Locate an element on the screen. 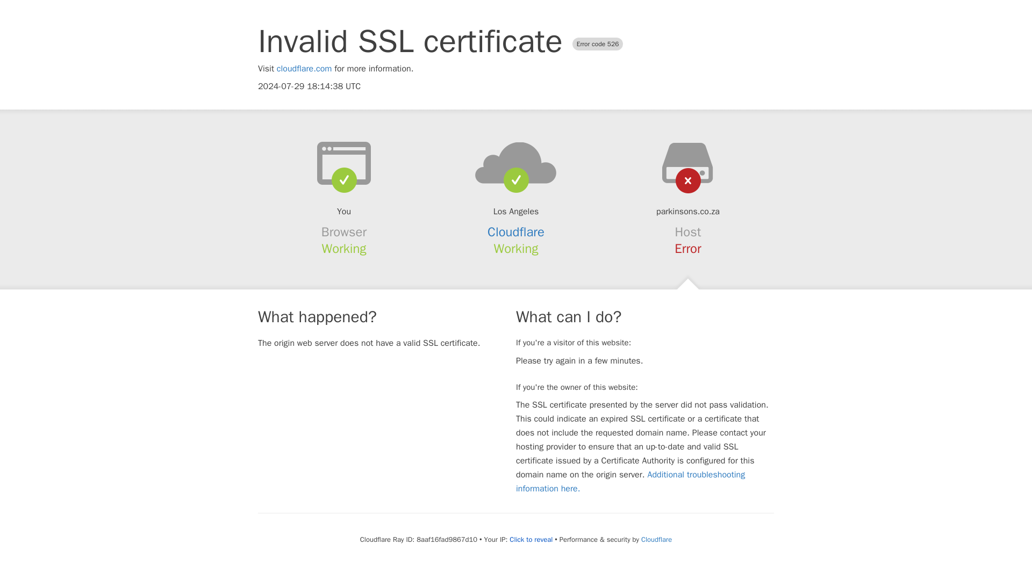  Cloudflare is located at coordinates (656, 539).